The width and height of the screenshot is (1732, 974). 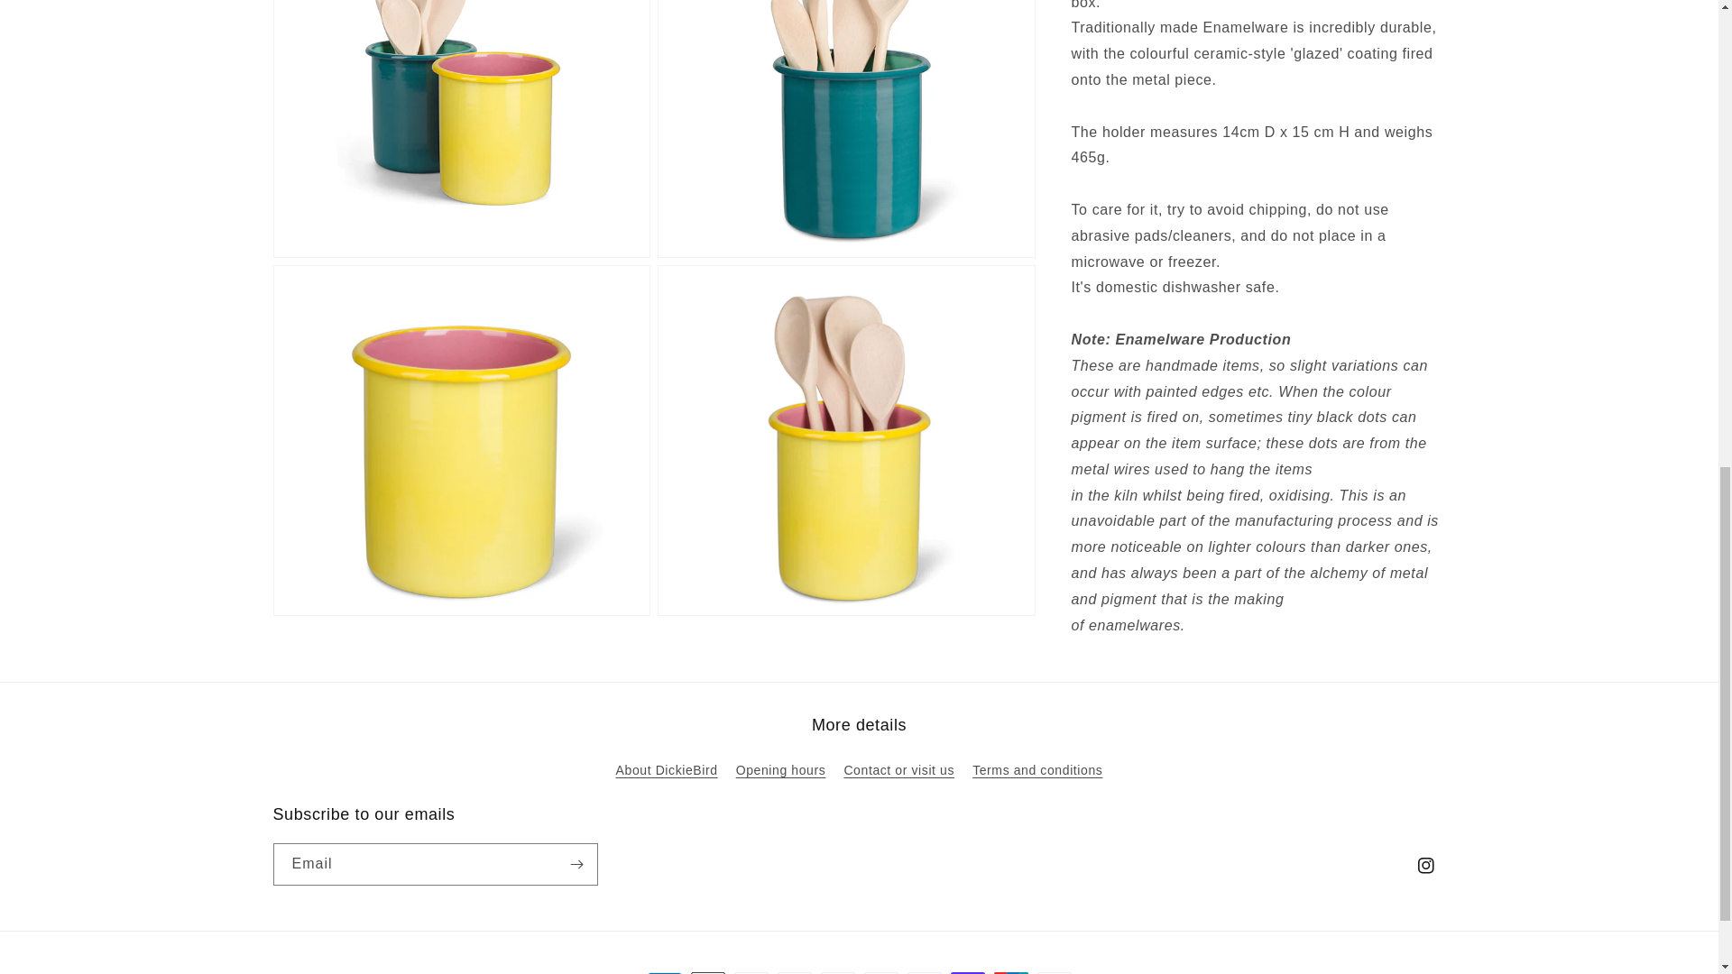 What do you see at coordinates (898, 770) in the screenshot?
I see `Contact or visit us` at bounding box center [898, 770].